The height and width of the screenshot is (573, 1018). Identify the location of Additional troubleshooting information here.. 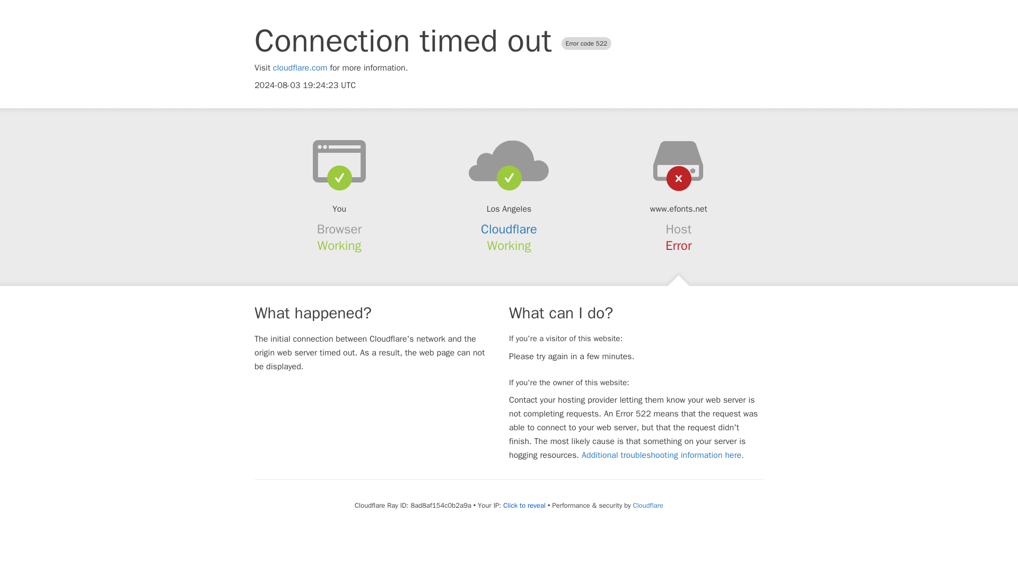
(663, 455).